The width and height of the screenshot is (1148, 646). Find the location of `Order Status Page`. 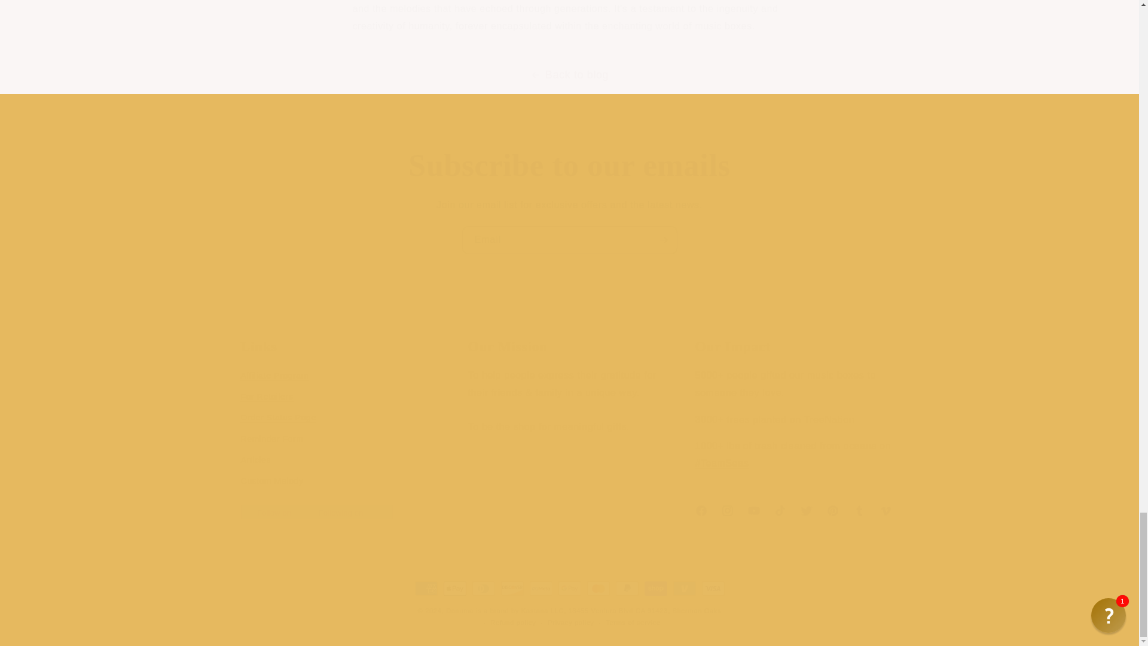

Order Status Page is located at coordinates (277, 418).